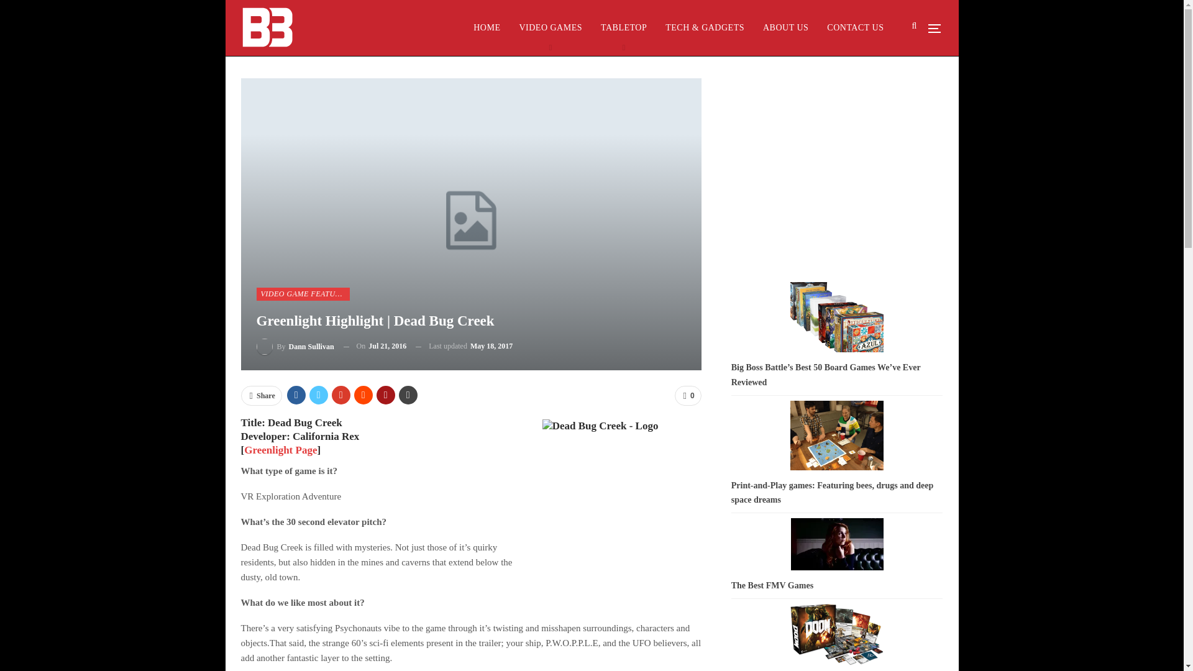  I want to click on By Dann Sullivan, so click(295, 347).